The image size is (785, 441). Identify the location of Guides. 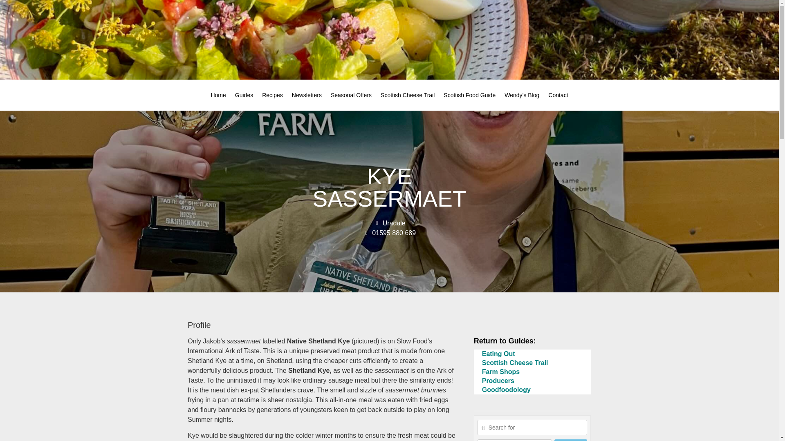
(244, 95).